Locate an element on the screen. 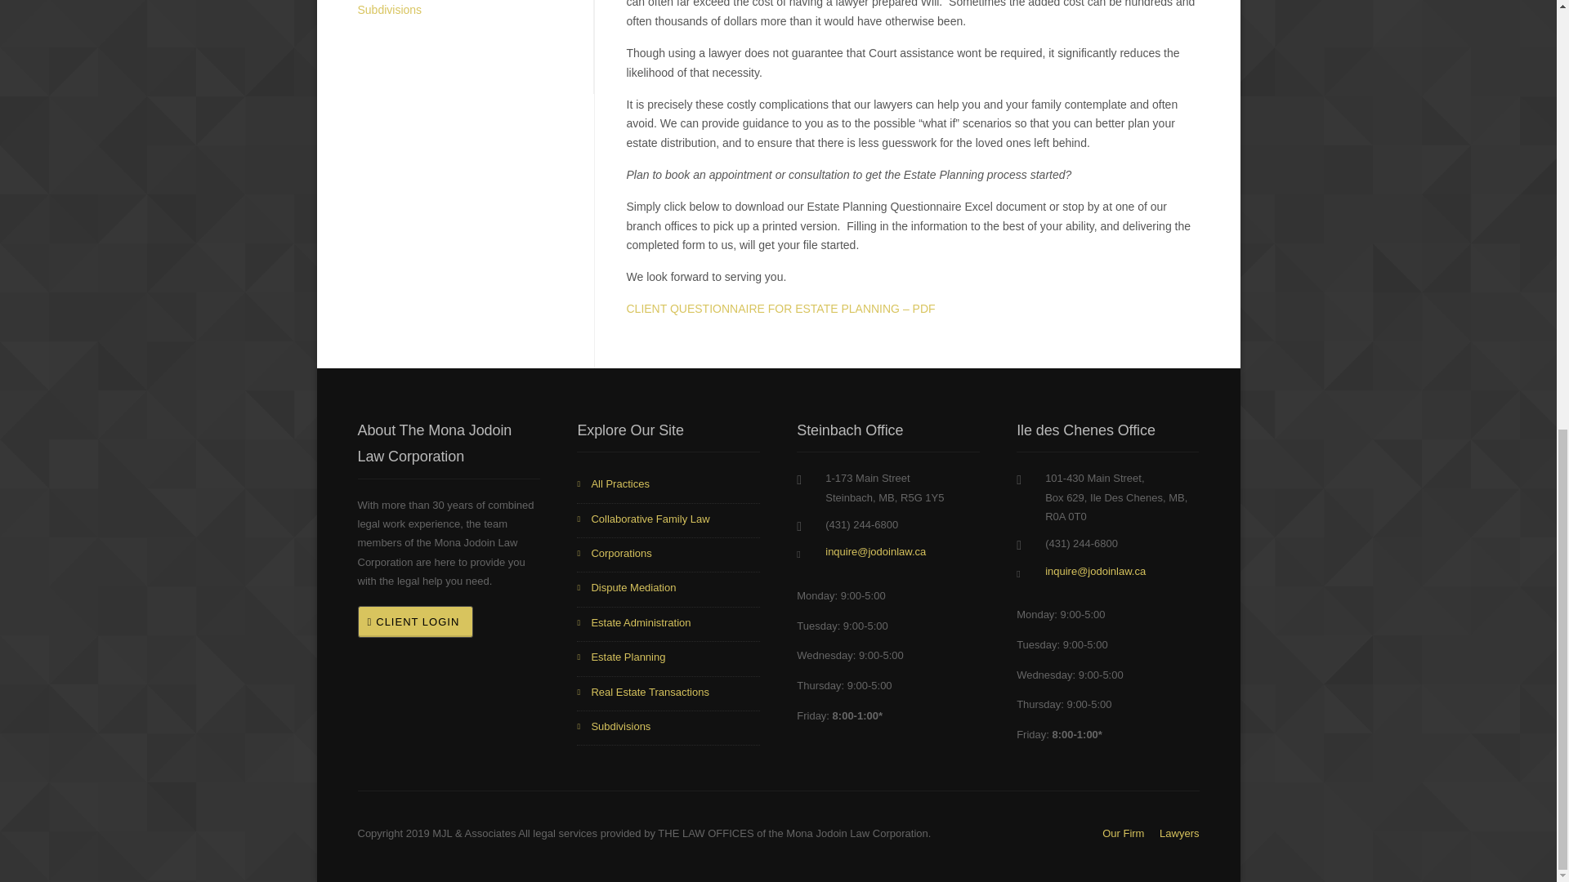 This screenshot has height=882, width=1569. CLIENT LOGIN is located at coordinates (415, 621).